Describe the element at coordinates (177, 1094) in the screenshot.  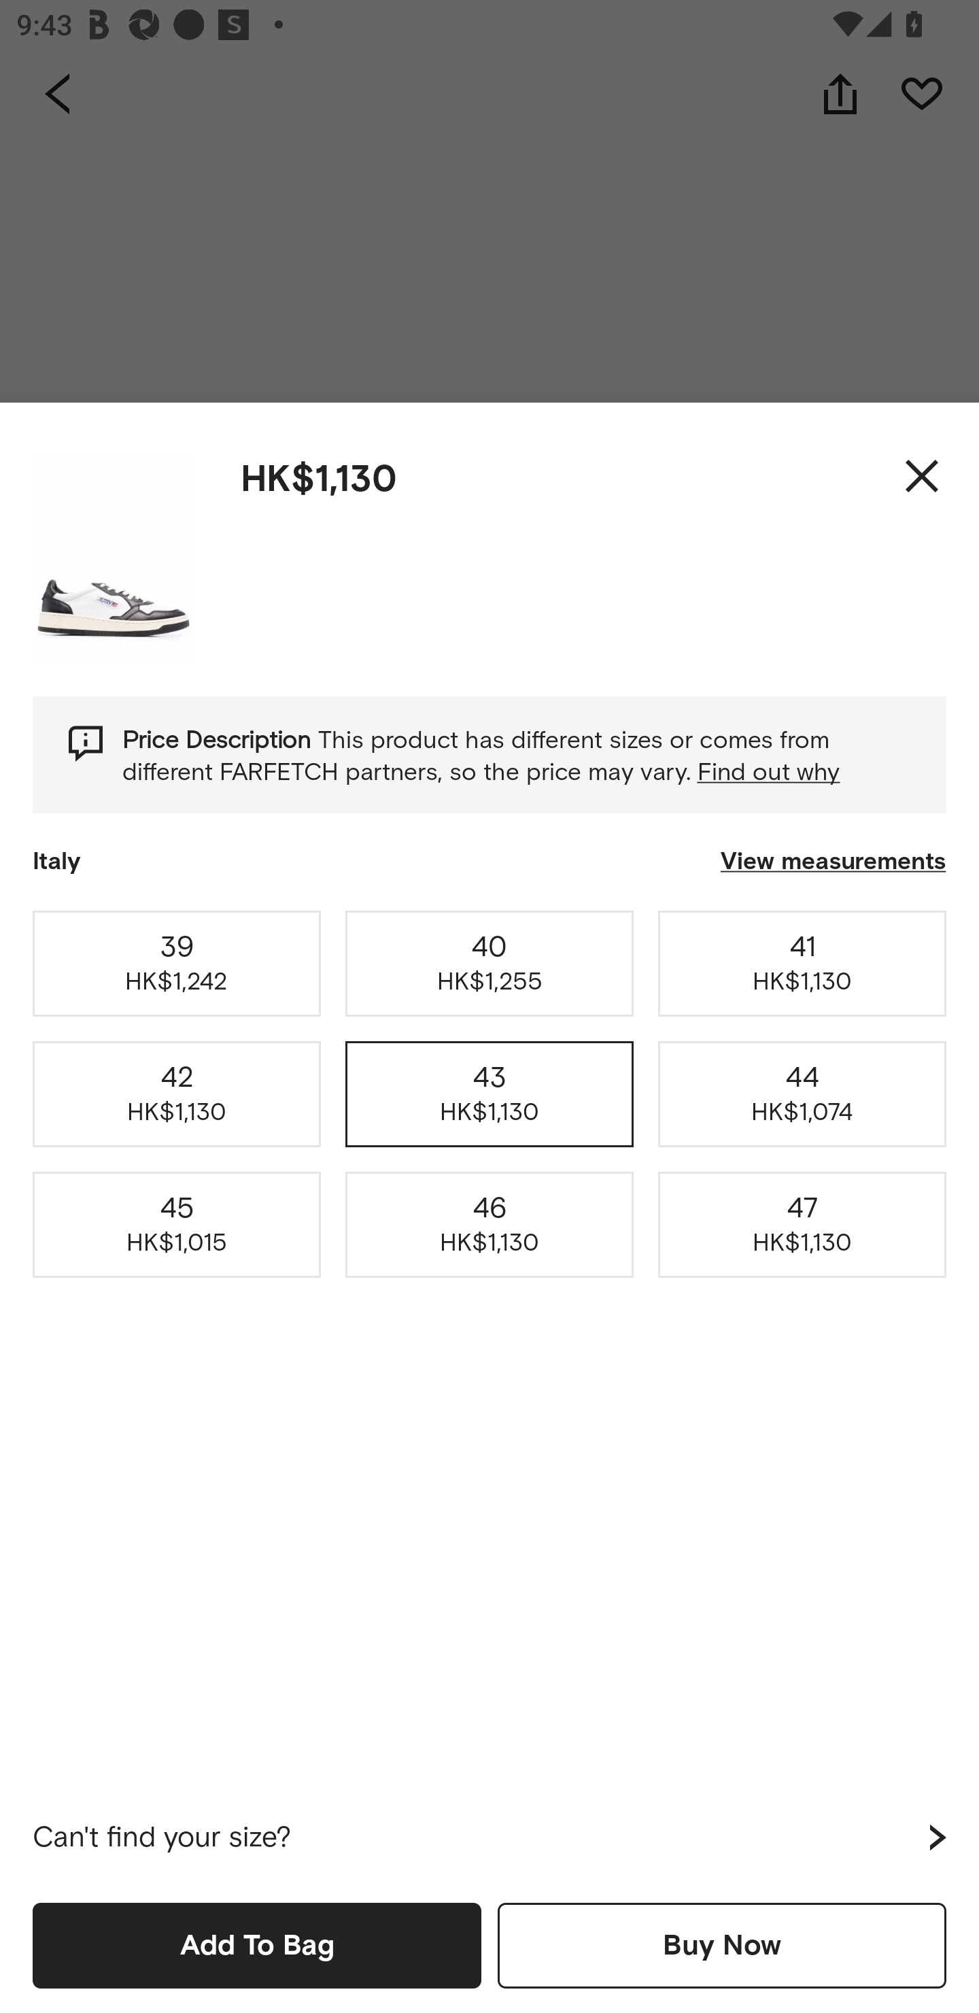
I see `42 HK$1,130` at that location.